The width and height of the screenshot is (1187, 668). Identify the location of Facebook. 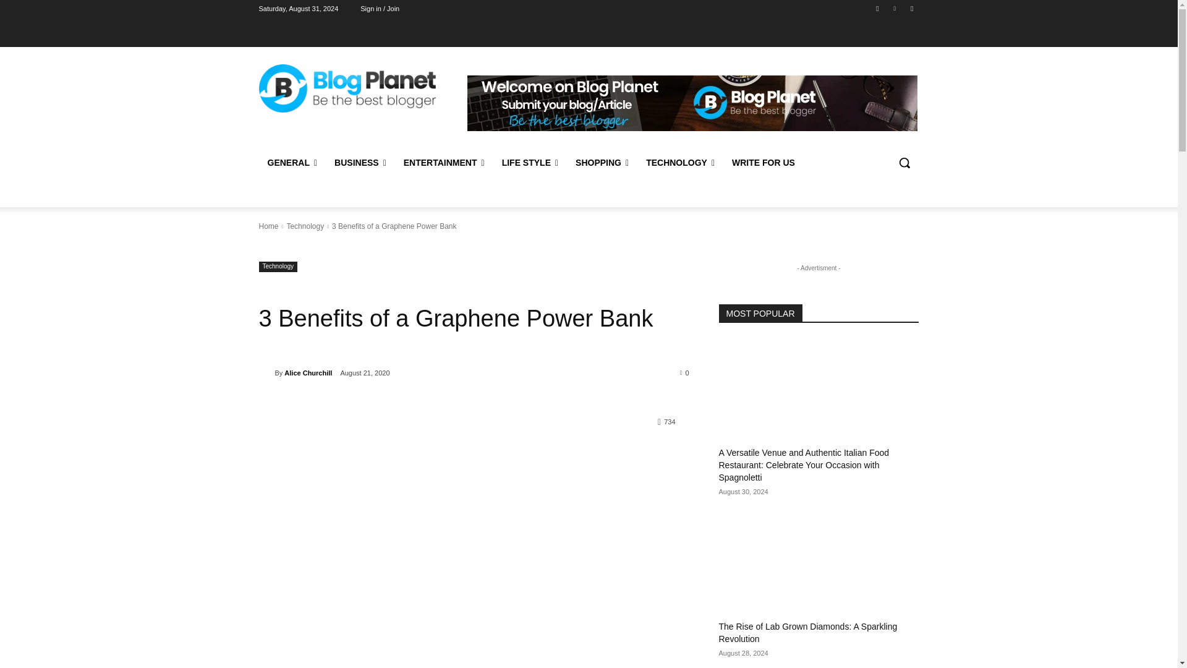
(877, 8).